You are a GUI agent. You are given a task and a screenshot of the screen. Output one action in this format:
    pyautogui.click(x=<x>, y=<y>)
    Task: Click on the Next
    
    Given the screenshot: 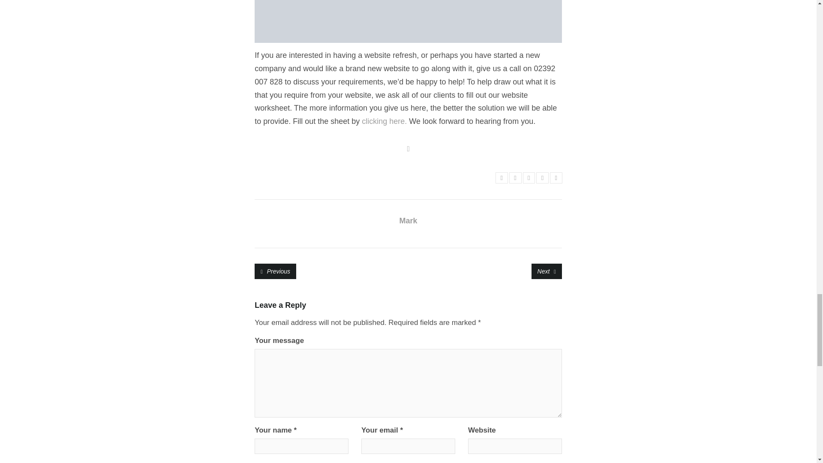 What is the action you would take?
    pyautogui.click(x=547, y=271)
    